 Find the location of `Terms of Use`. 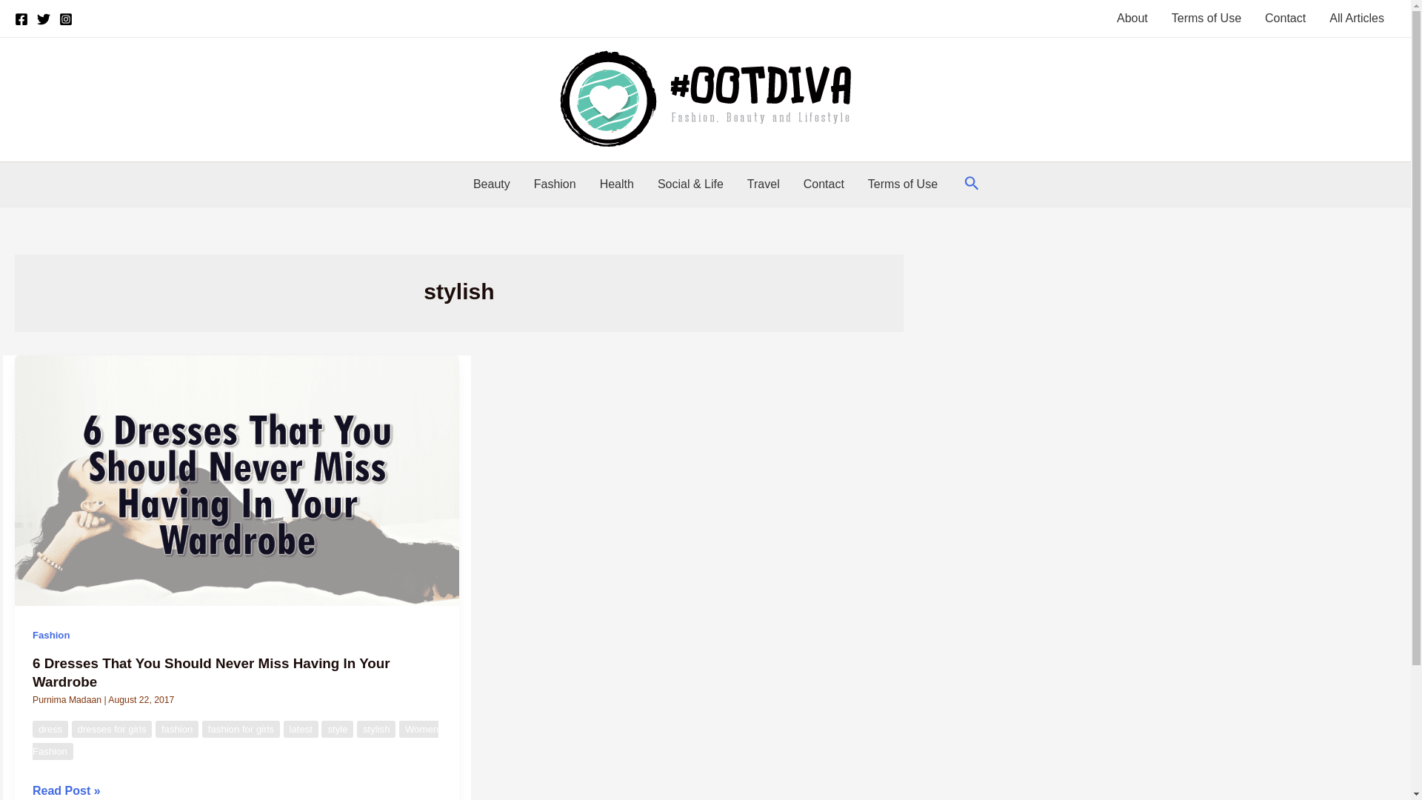

Terms of Use is located at coordinates (1206, 18).